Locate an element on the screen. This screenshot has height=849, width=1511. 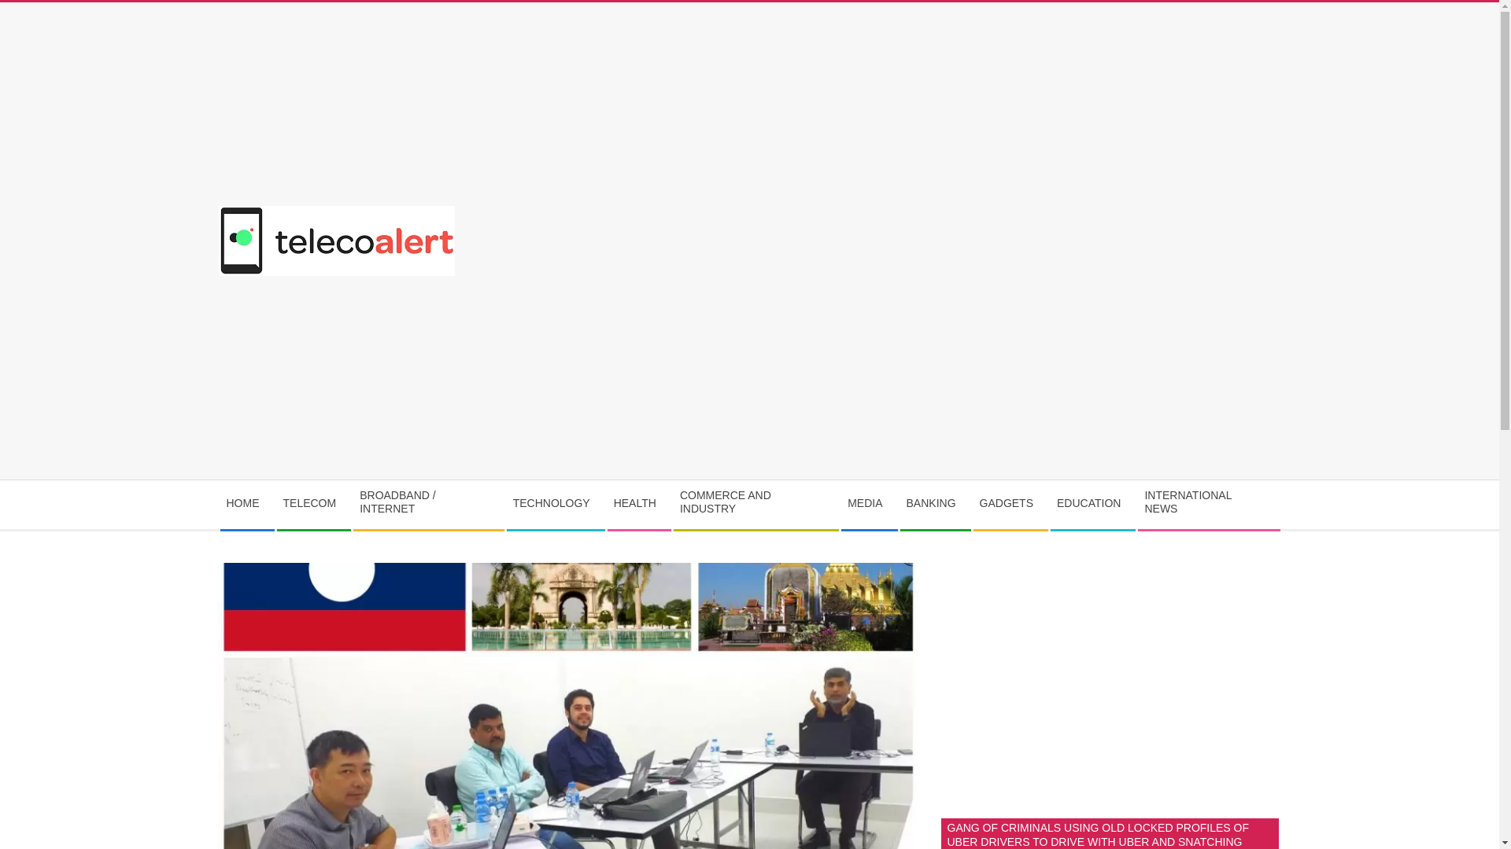
EDUCATION is located at coordinates (1092, 504).